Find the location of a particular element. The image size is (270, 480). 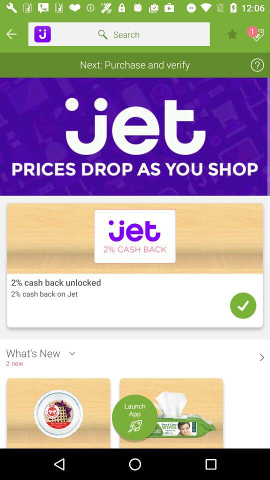

select the second image from the top of the page is located at coordinates (135, 267).